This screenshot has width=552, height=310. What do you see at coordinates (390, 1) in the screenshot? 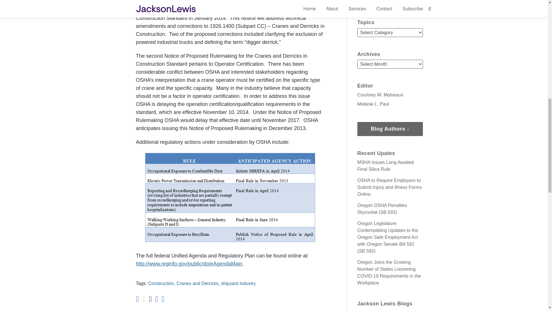
I see `Subscribe` at bounding box center [390, 1].